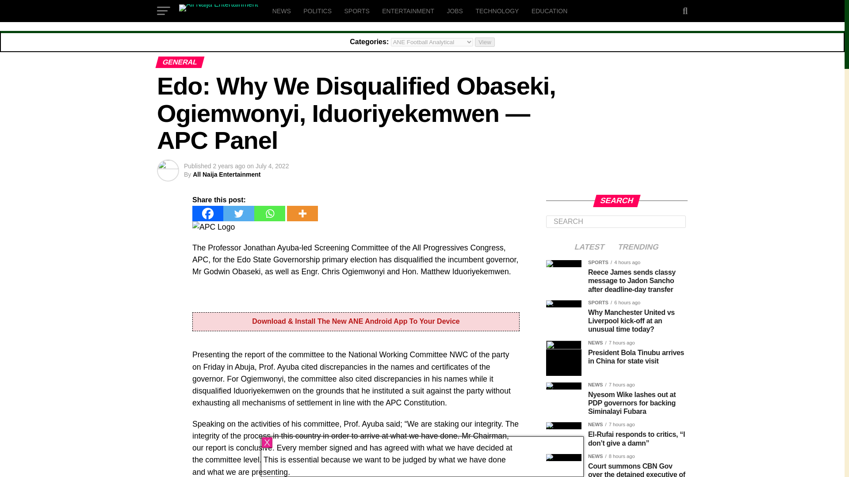 The height and width of the screenshot is (477, 849). I want to click on Facebook, so click(208, 213).